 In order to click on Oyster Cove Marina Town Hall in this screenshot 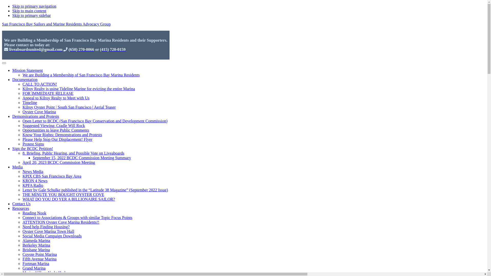, I will do `click(48, 232)`.